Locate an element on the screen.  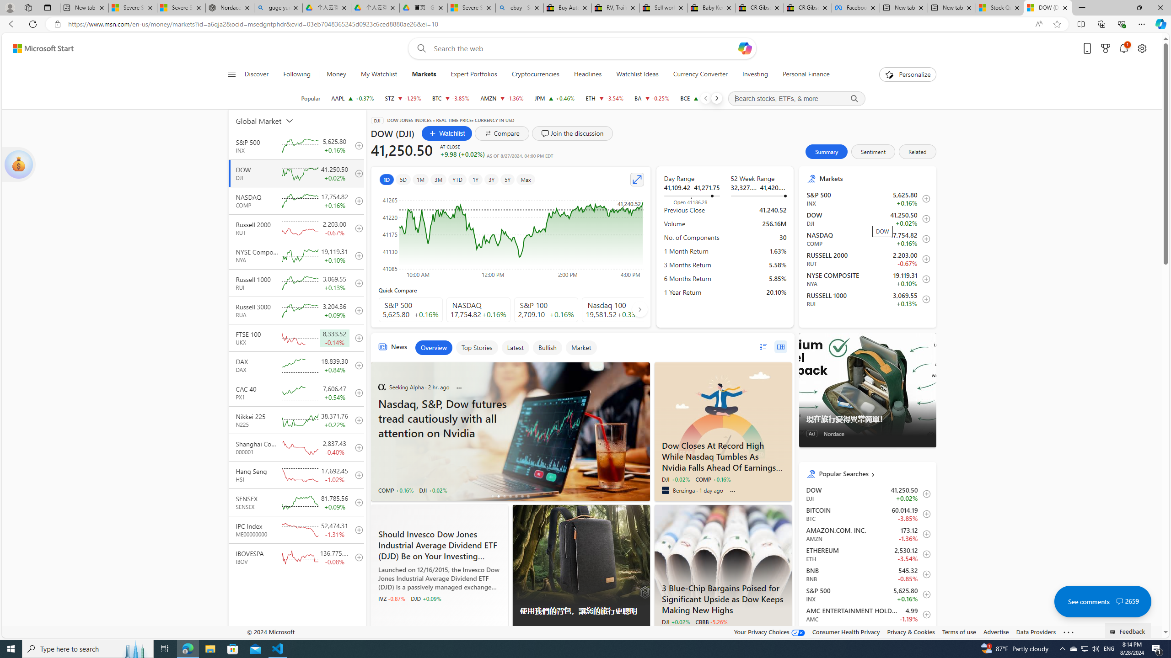
Class: notInWatclistIcon-DS-EntryPoint1-5 lightTheme is located at coordinates (924, 299).